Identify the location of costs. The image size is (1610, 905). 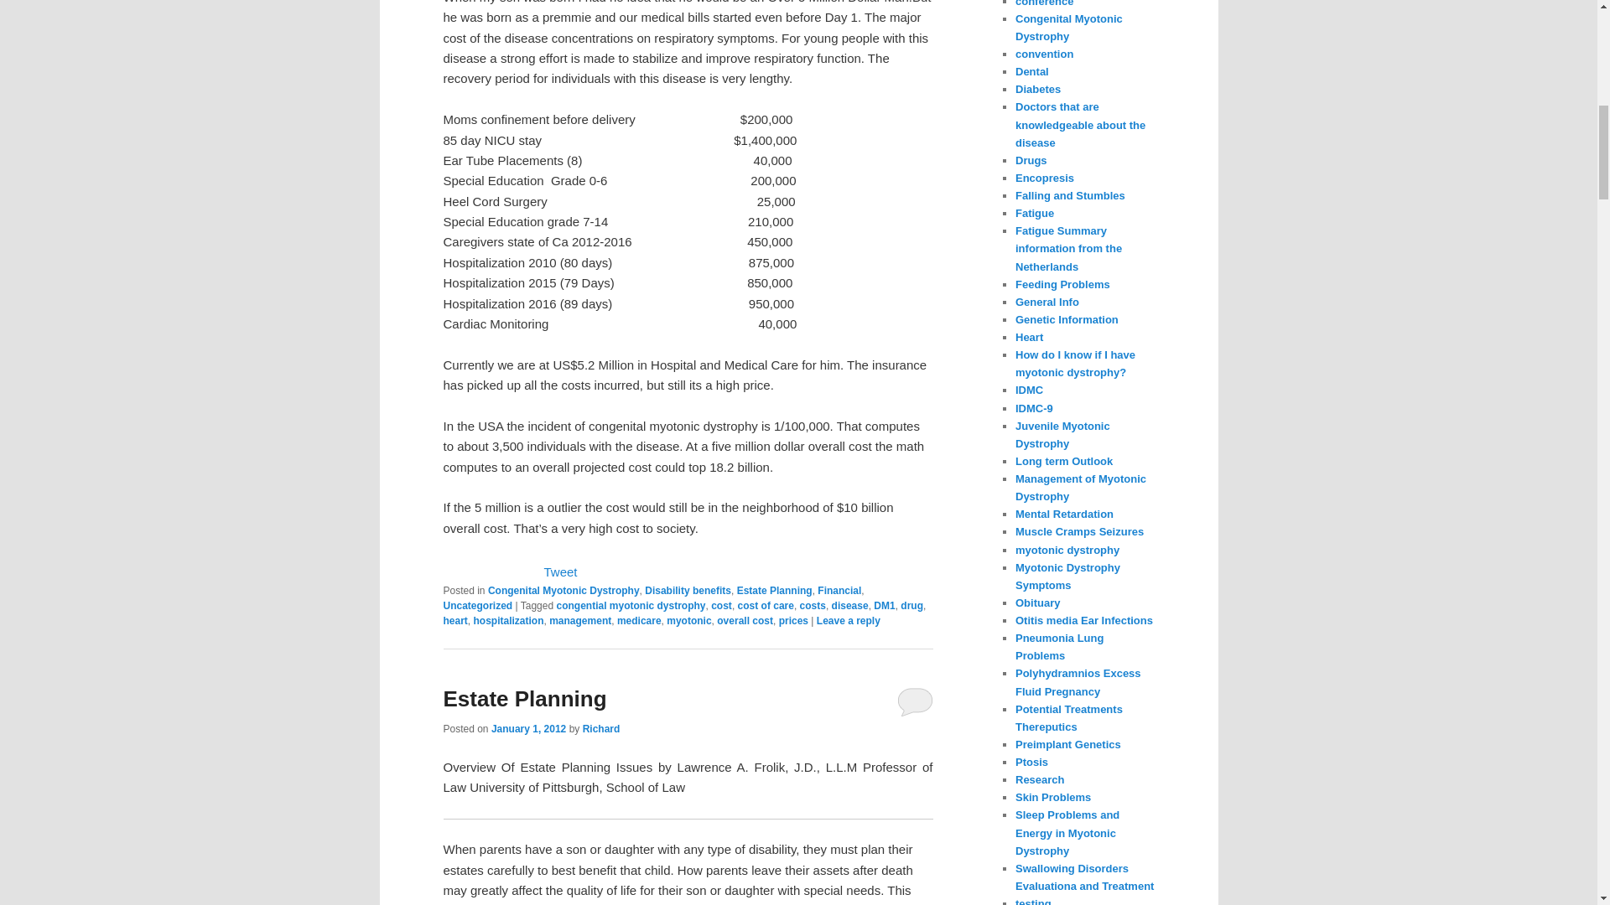
(813, 606).